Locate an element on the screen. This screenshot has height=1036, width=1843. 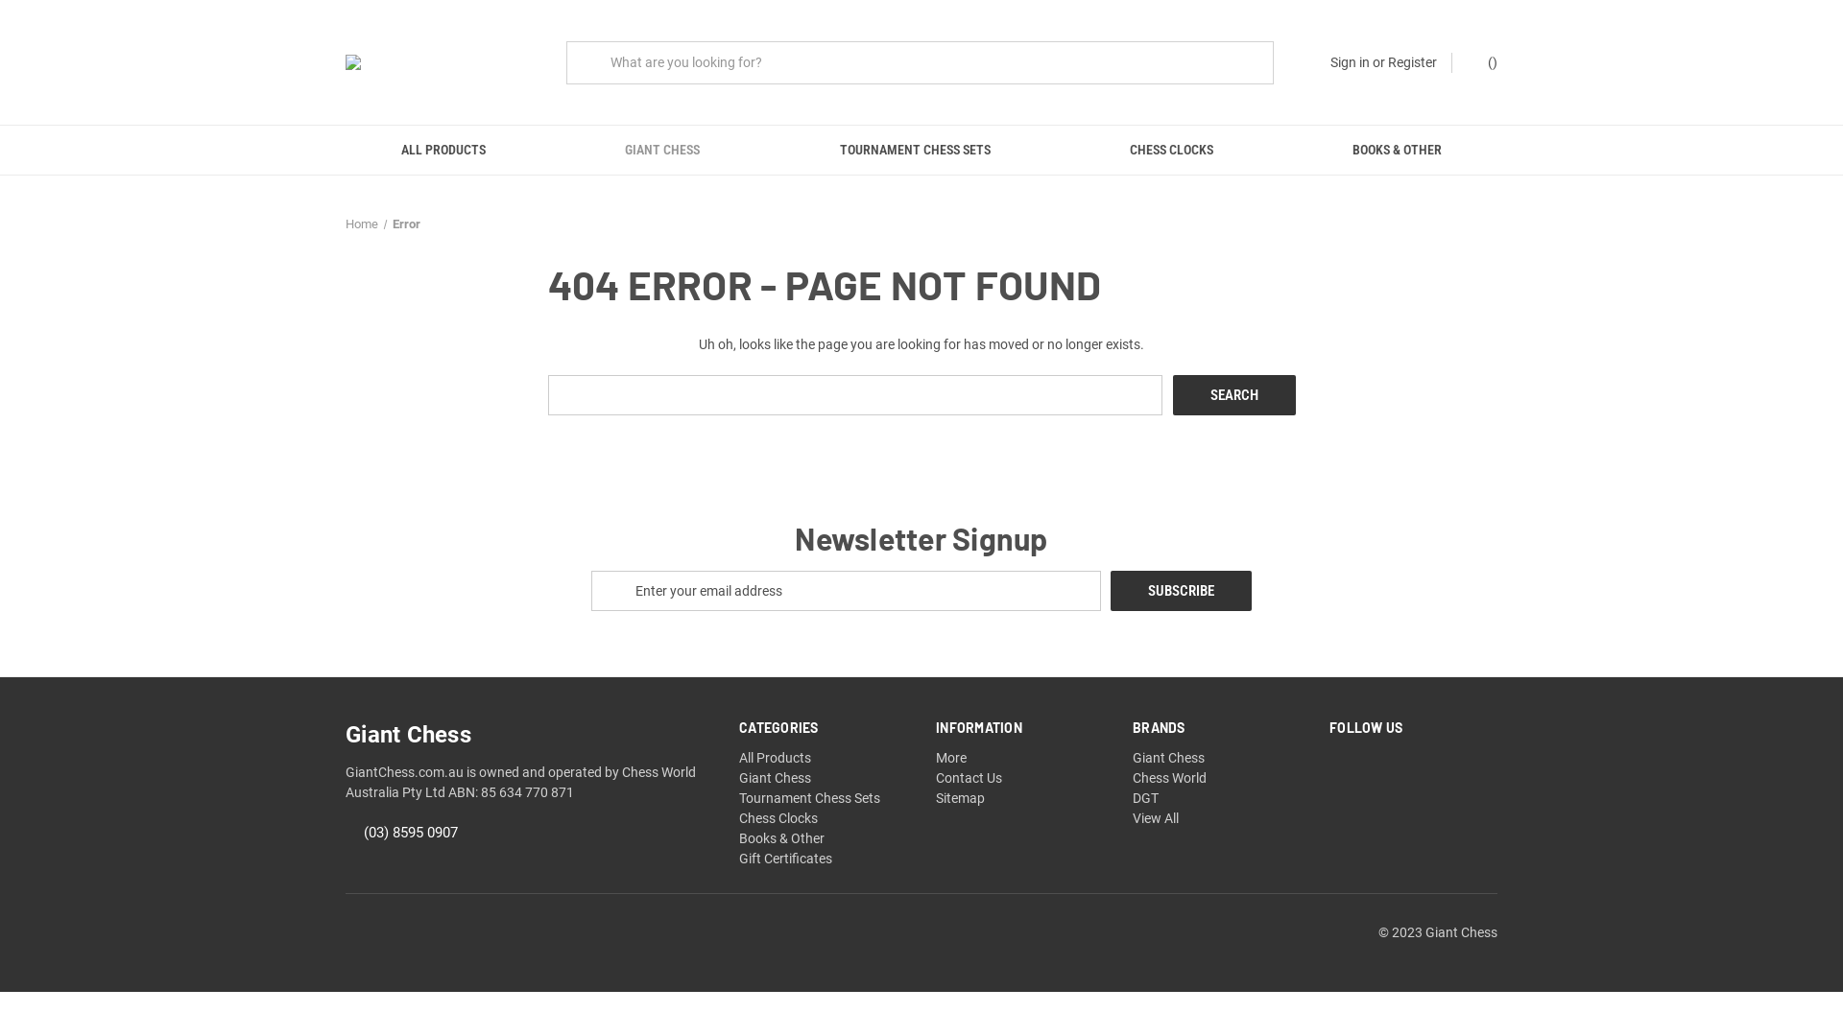
TOURNAMENT CHESS SETS is located at coordinates (915, 150).